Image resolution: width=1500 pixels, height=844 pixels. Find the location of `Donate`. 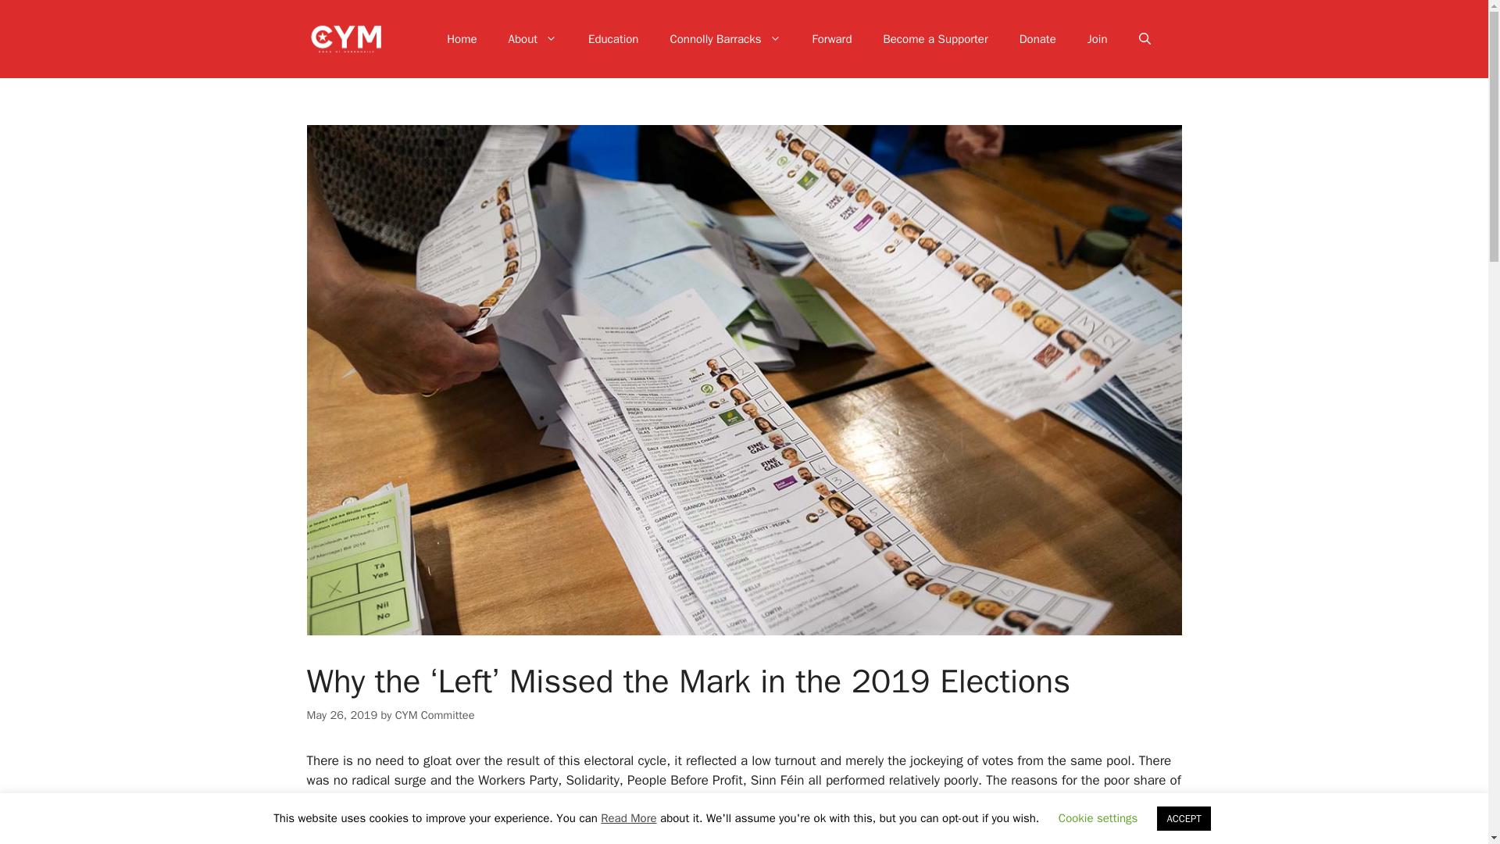

Donate is located at coordinates (1037, 39).